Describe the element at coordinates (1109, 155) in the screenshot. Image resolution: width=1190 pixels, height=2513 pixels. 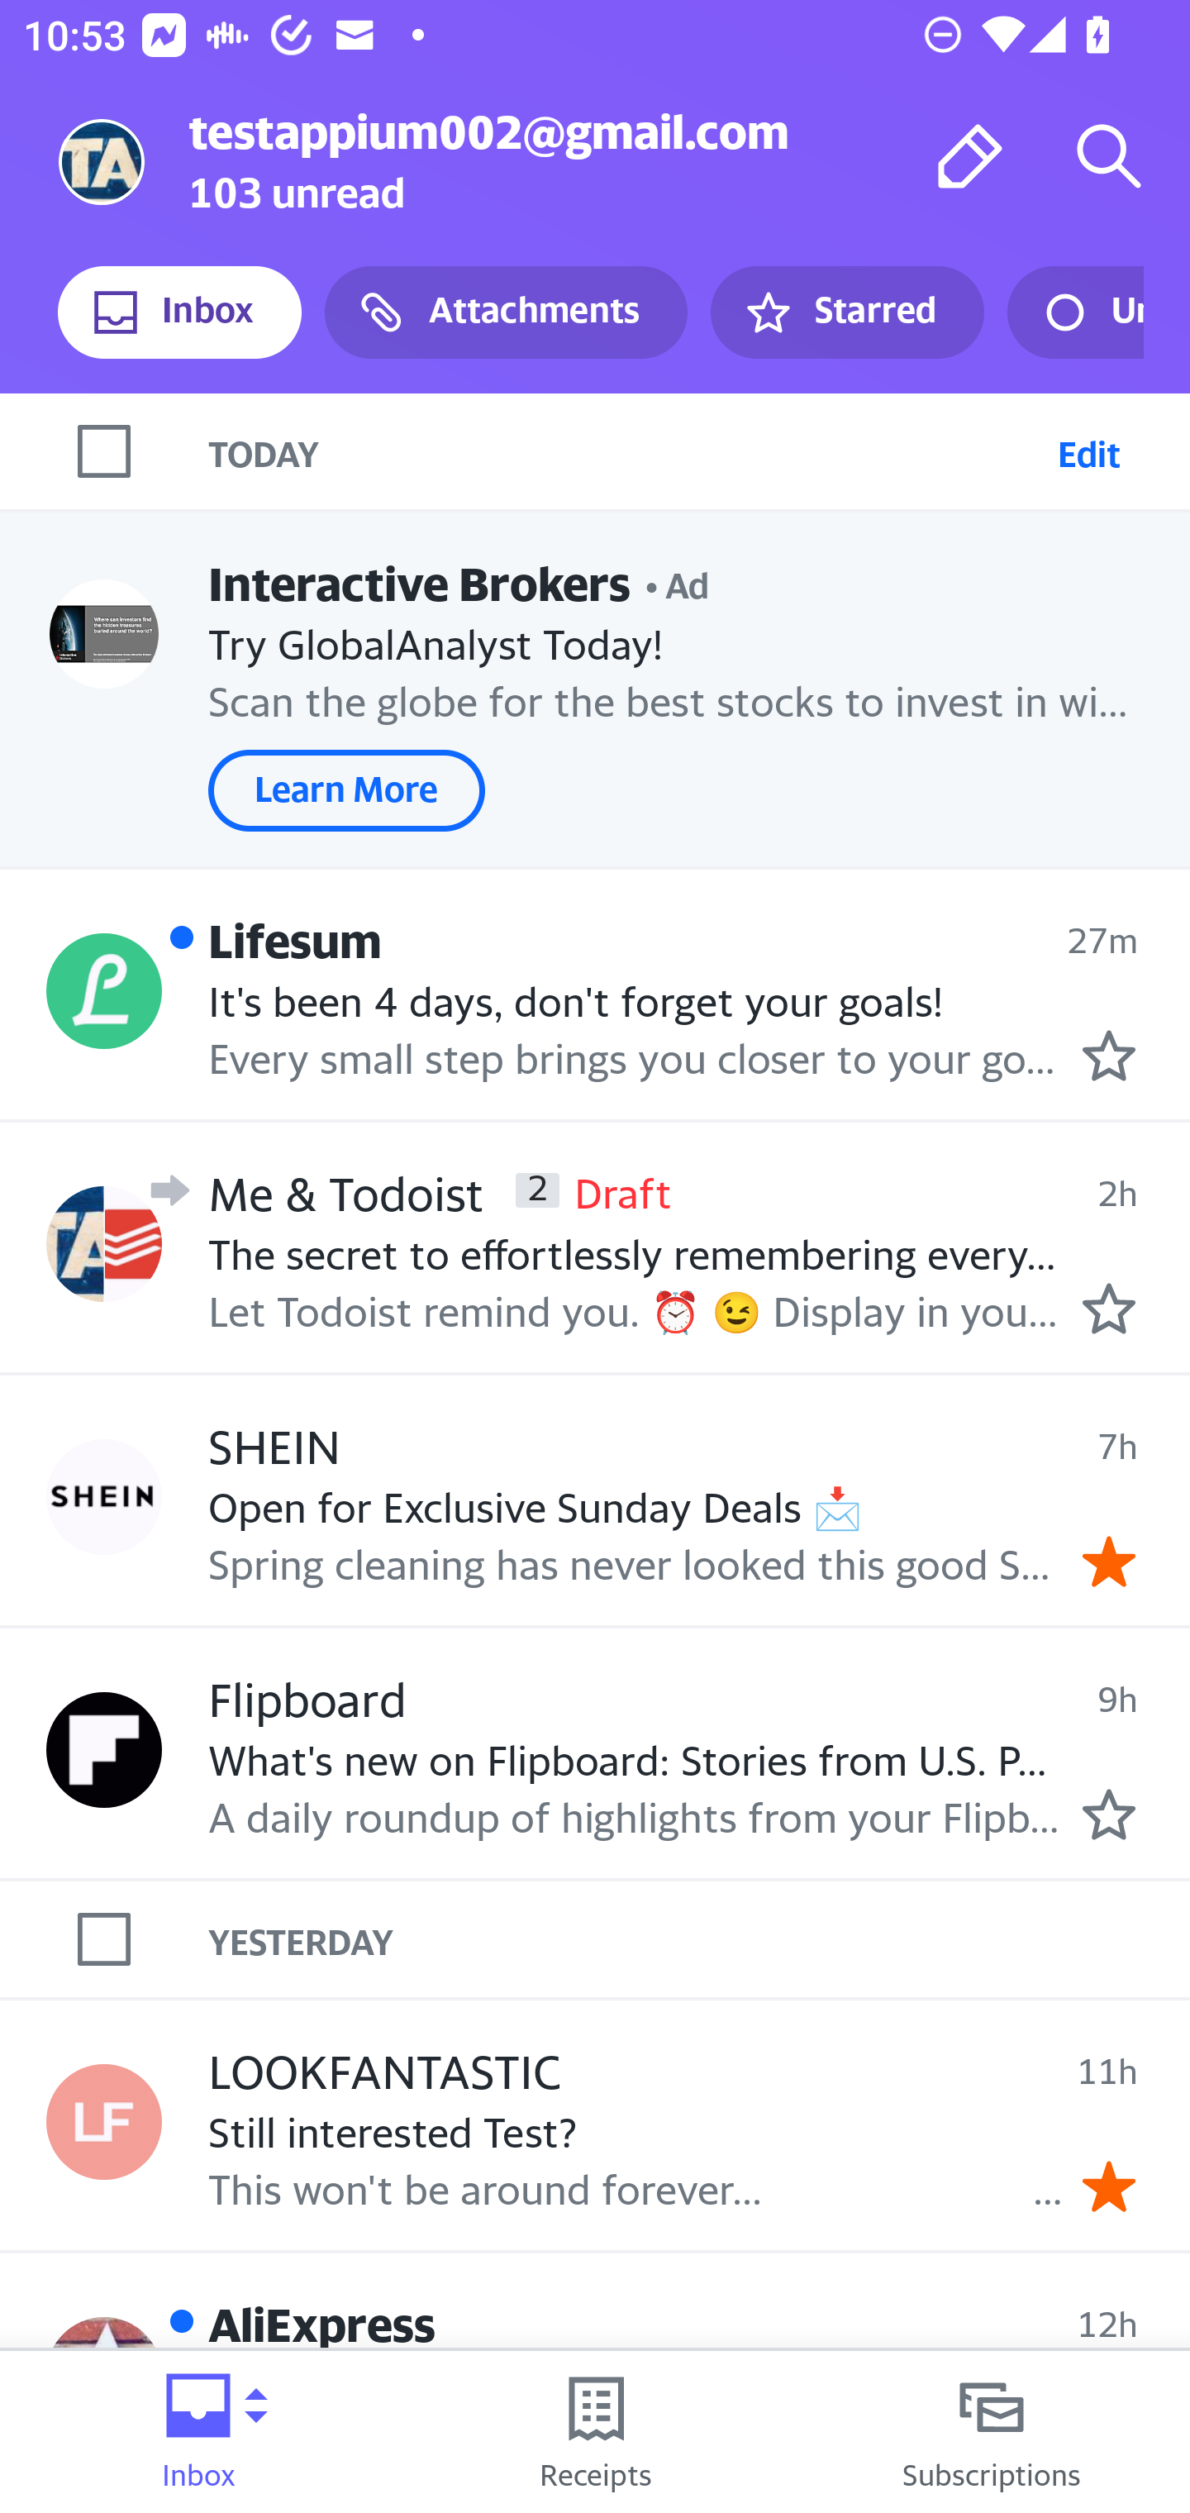
I see `Search mail` at that location.